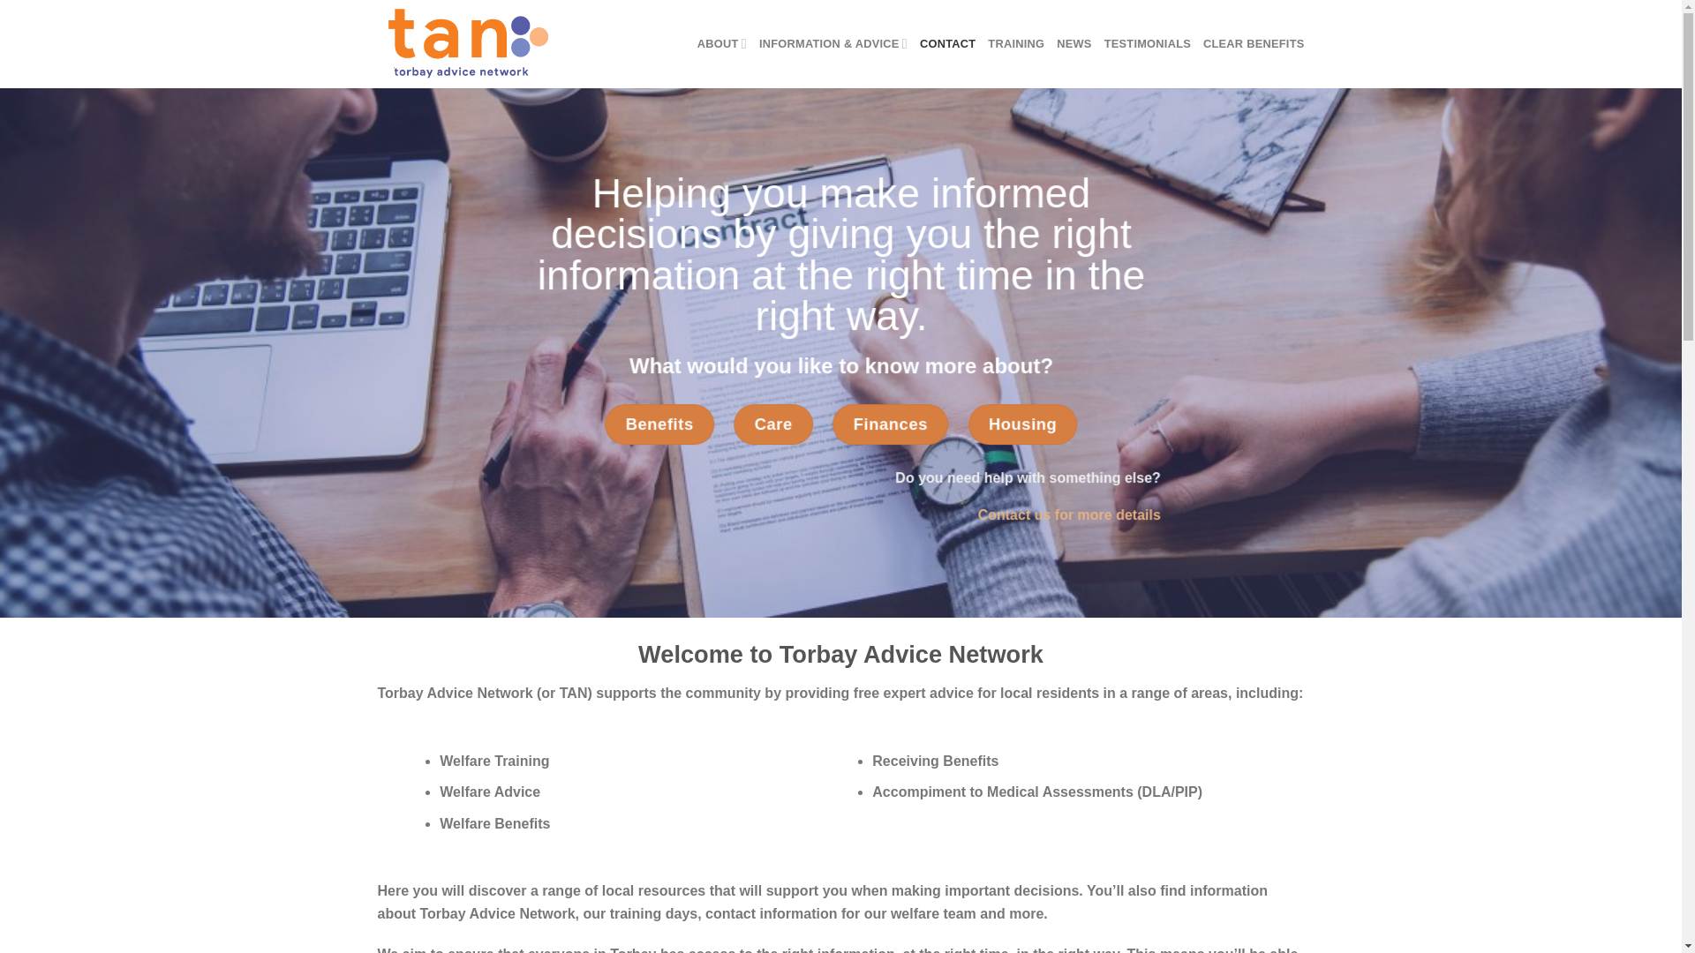 This screenshot has width=1695, height=953. What do you see at coordinates (890, 424) in the screenshot?
I see `Finances` at bounding box center [890, 424].